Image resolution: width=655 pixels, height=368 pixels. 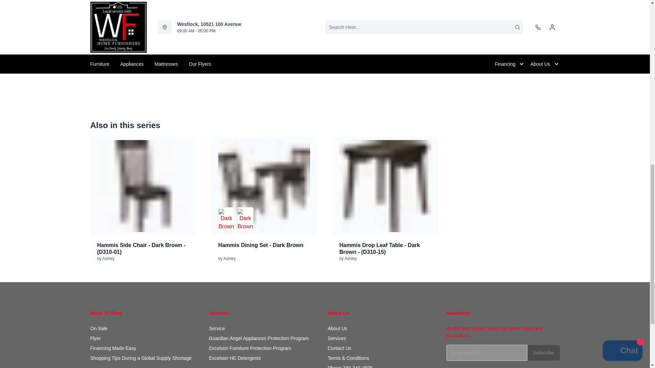 What do you see at coordinates (264, 186) in the screenshot?
I see `Hammis Dining Set - Dark Brown` at bounding box center [264, 186].